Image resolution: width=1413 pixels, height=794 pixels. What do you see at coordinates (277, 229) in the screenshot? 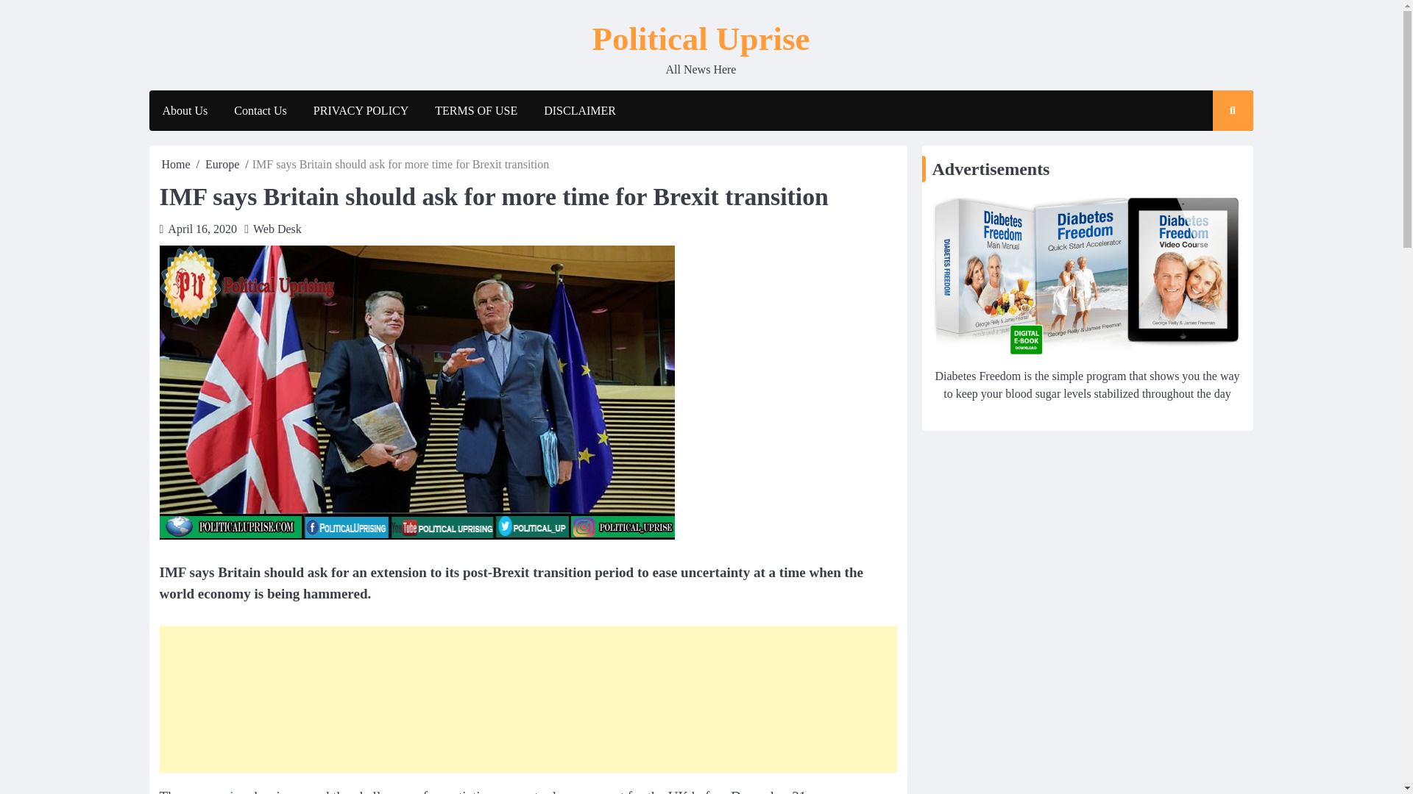
I see `Web Desk` at bounding box center [277, 229].